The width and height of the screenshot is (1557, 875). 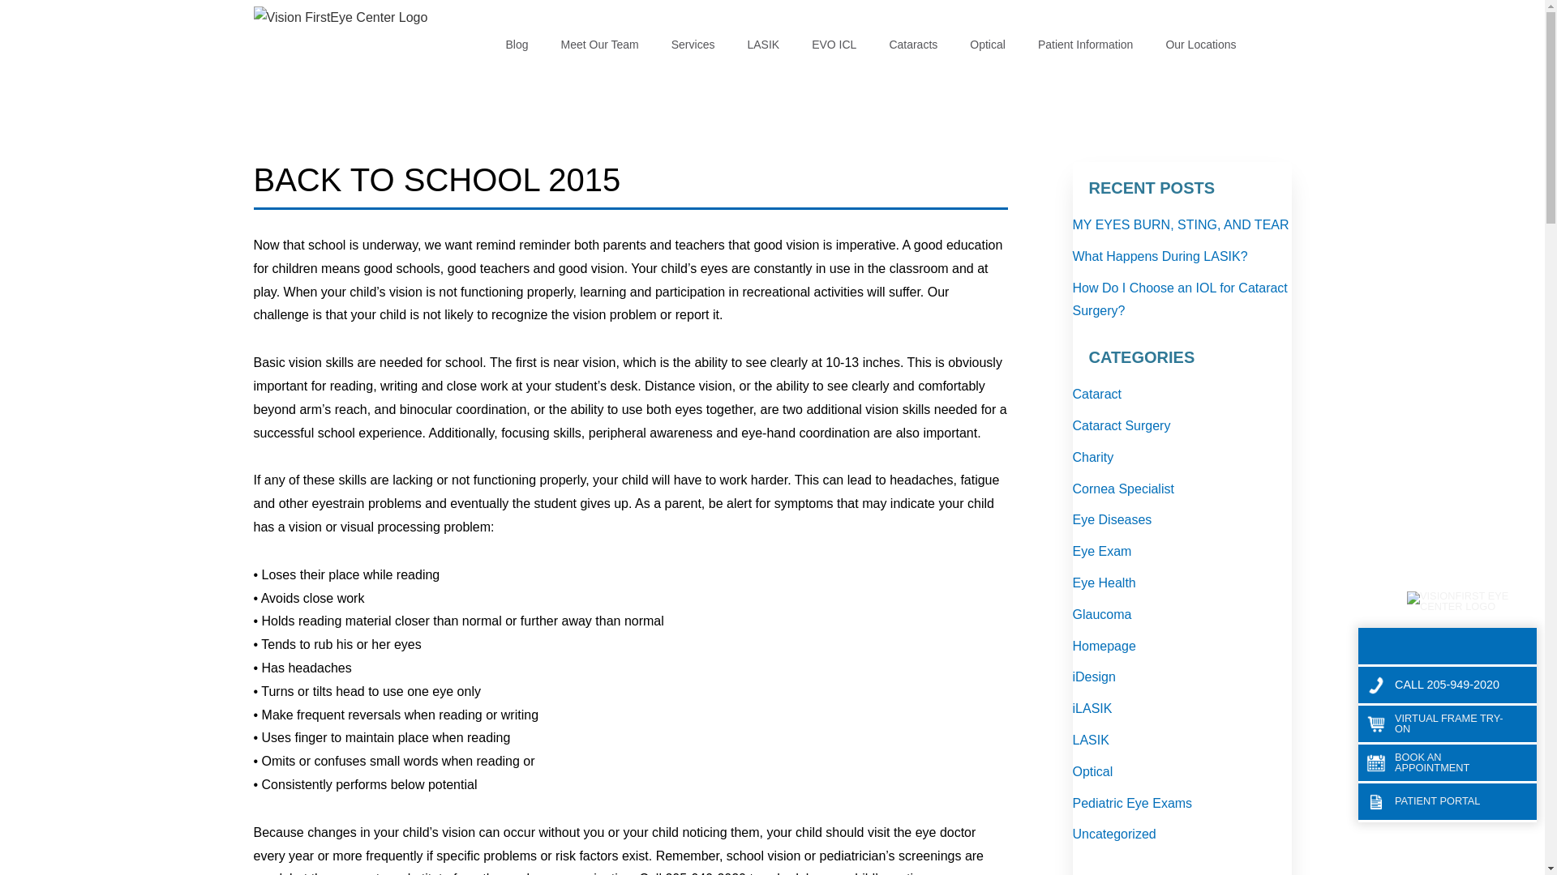 I want to click on LASIK, so click(x=762, y=45).